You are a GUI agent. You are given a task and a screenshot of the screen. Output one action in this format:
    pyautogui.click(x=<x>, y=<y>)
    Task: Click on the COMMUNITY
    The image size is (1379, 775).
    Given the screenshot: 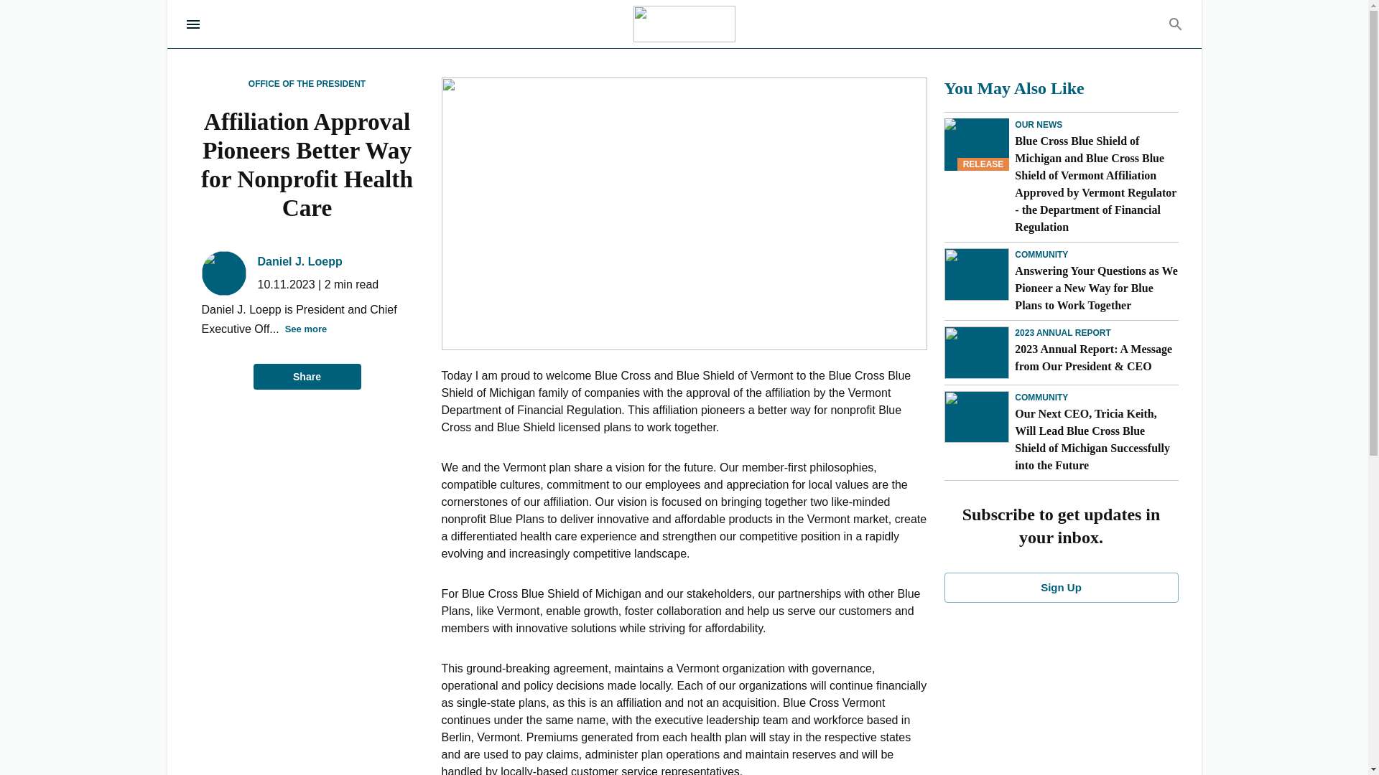 What is the action you would take?
    pyautogui.click(x=1041, y=254)
    